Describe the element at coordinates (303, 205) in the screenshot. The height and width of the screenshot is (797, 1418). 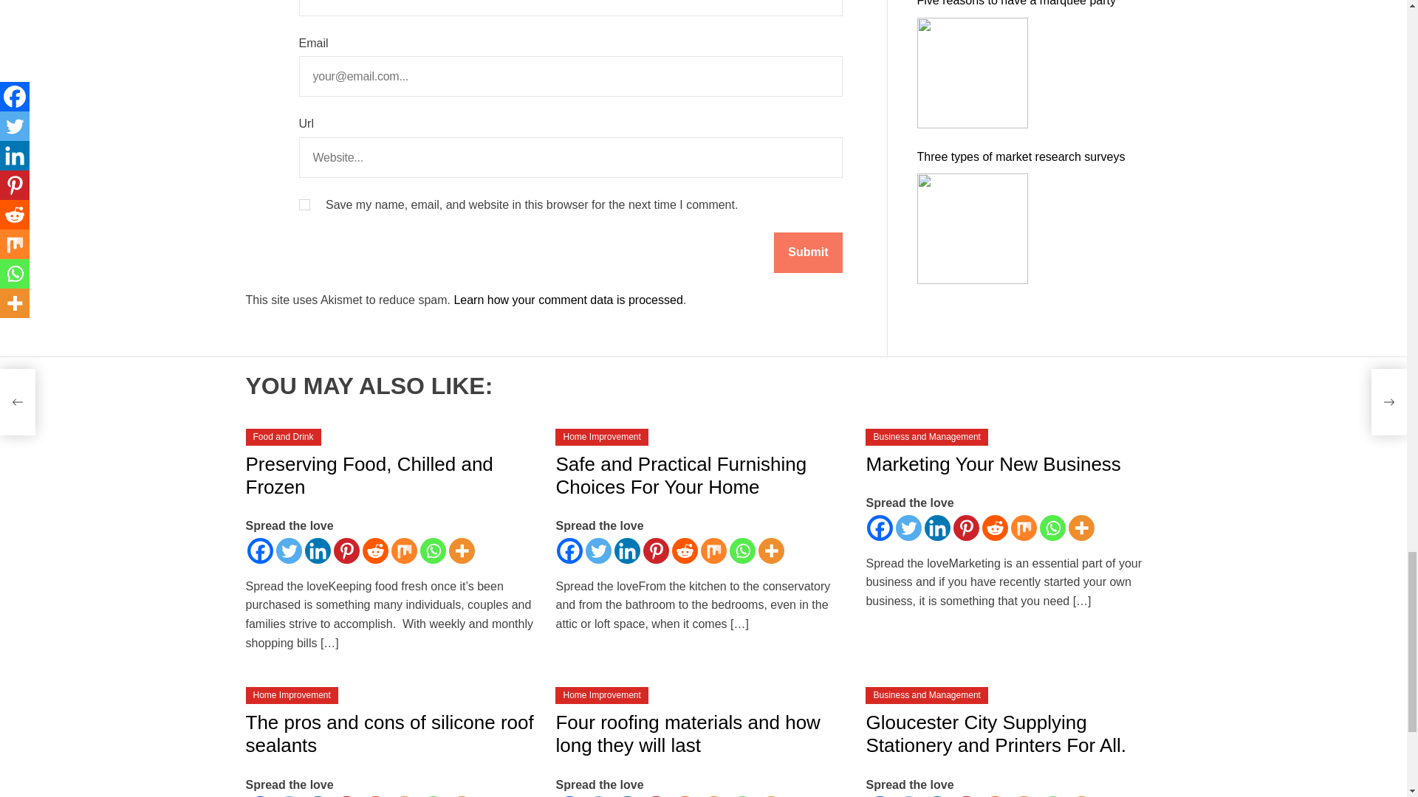
I see `yes` at that location.